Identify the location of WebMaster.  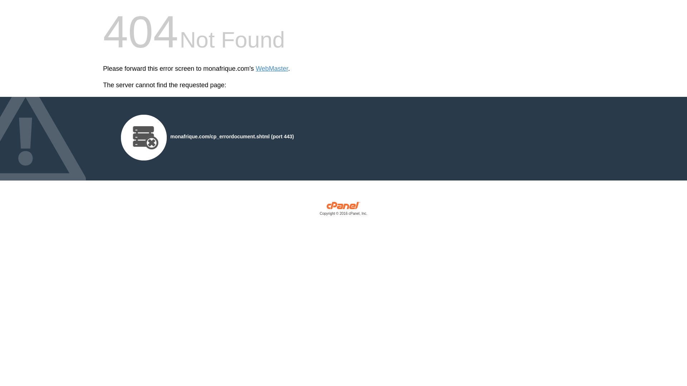
(272, 69).